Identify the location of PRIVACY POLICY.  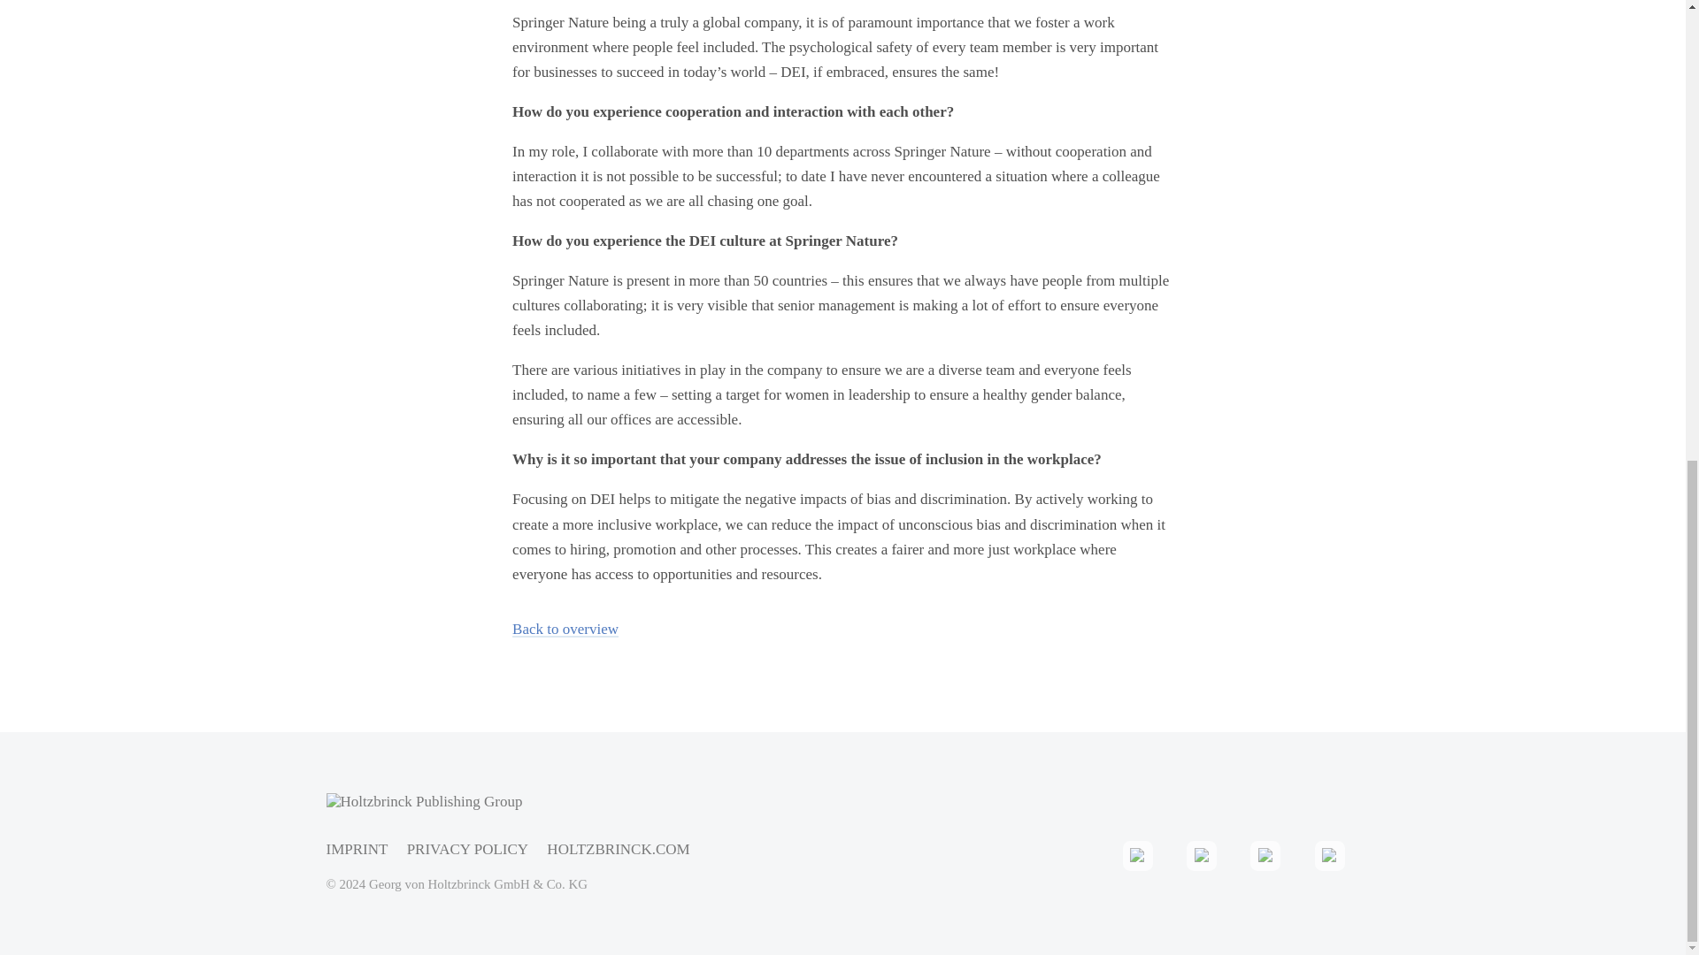
(467, 849).